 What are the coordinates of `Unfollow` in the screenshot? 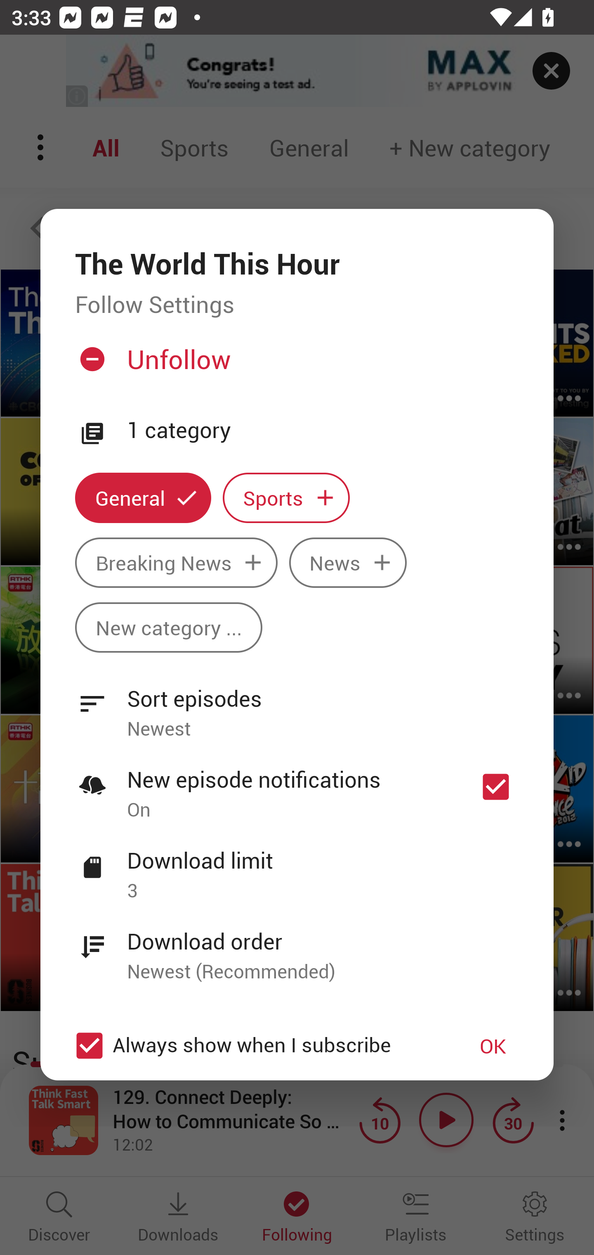 It's located at (295, 365).